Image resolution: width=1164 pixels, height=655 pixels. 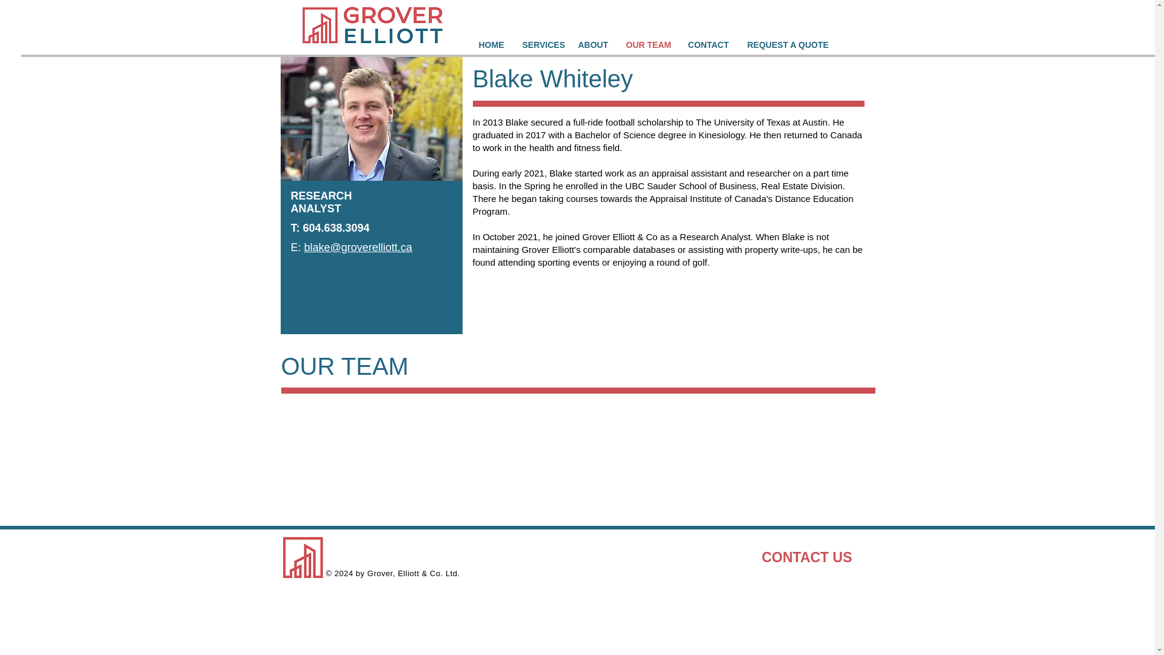 I want to click on CONTACT, so click(x=708, y=45).